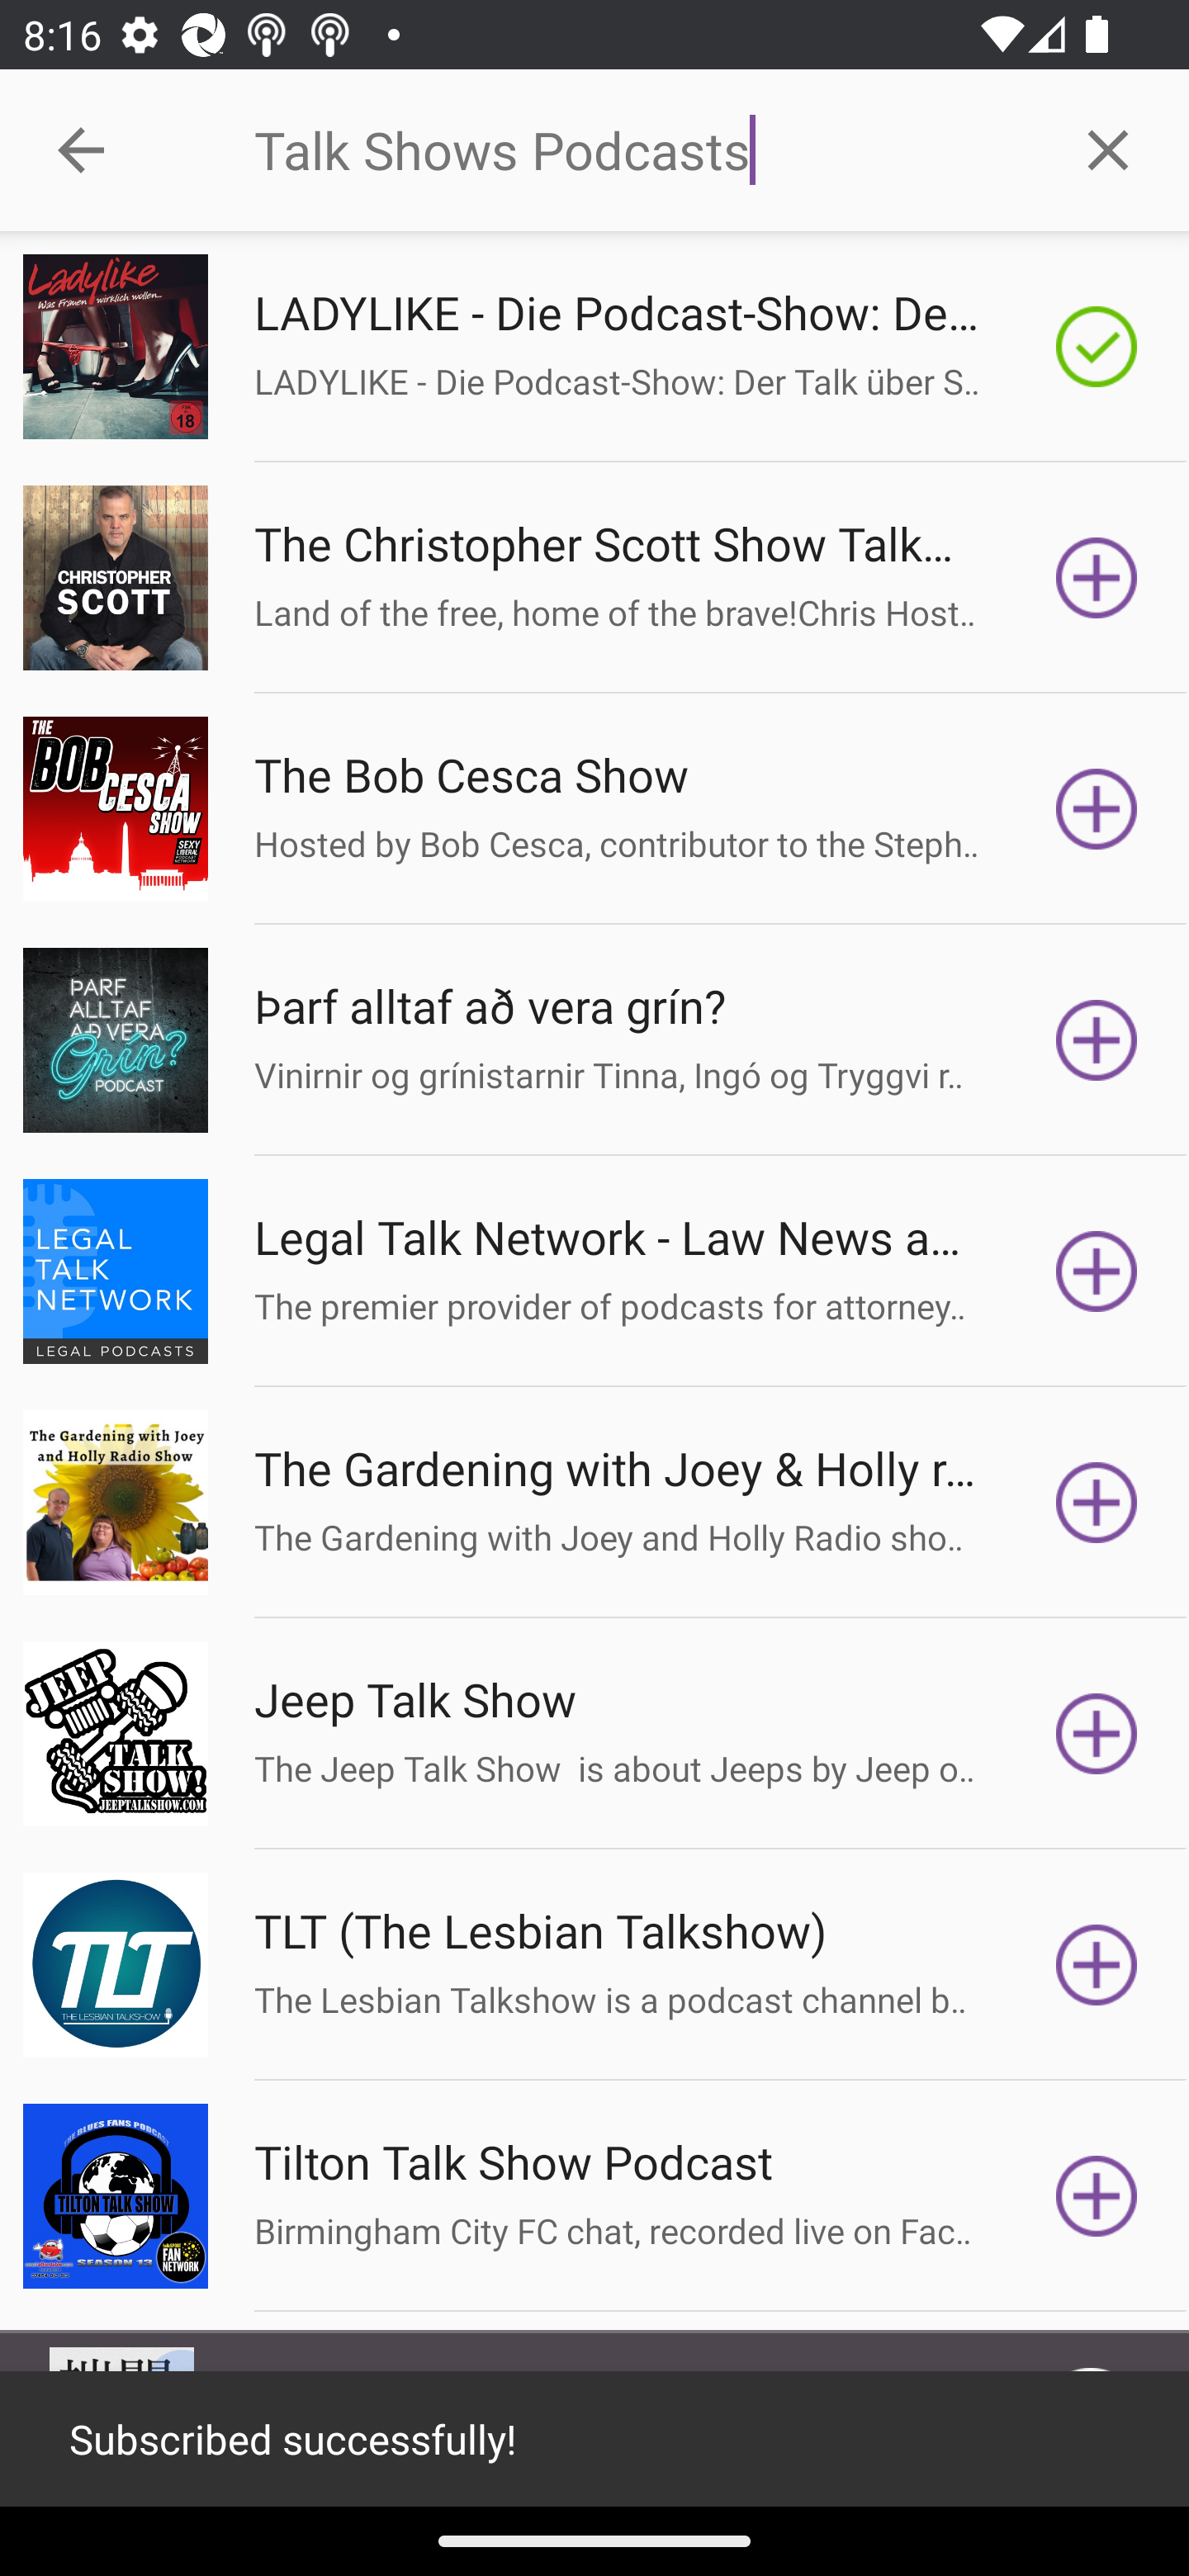 Image resolution: width=1189 pixels, height=2576 pixels. What do you see at coordinates (81, 150) in the screenshot?
I see `Collapse` at bounding box center [81, 150].